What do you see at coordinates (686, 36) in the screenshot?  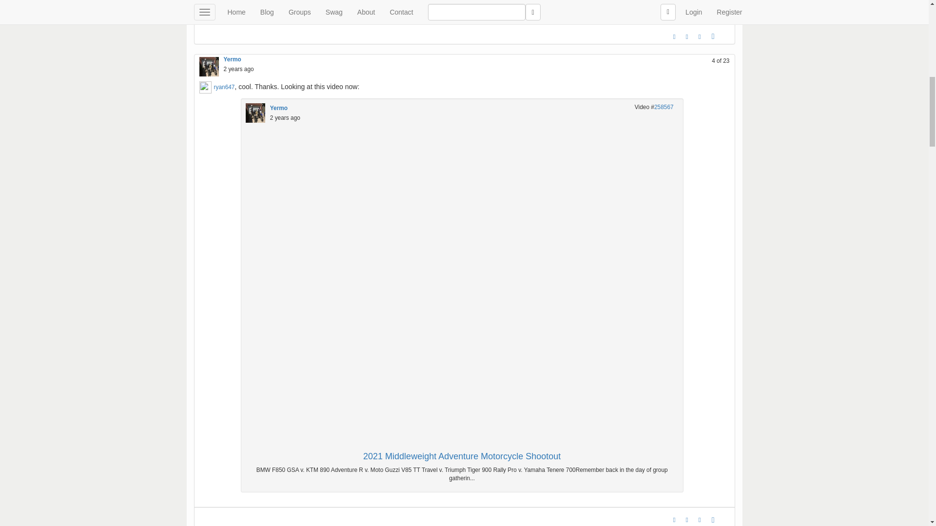 I see `Tag` at bounding box center [686, 36].